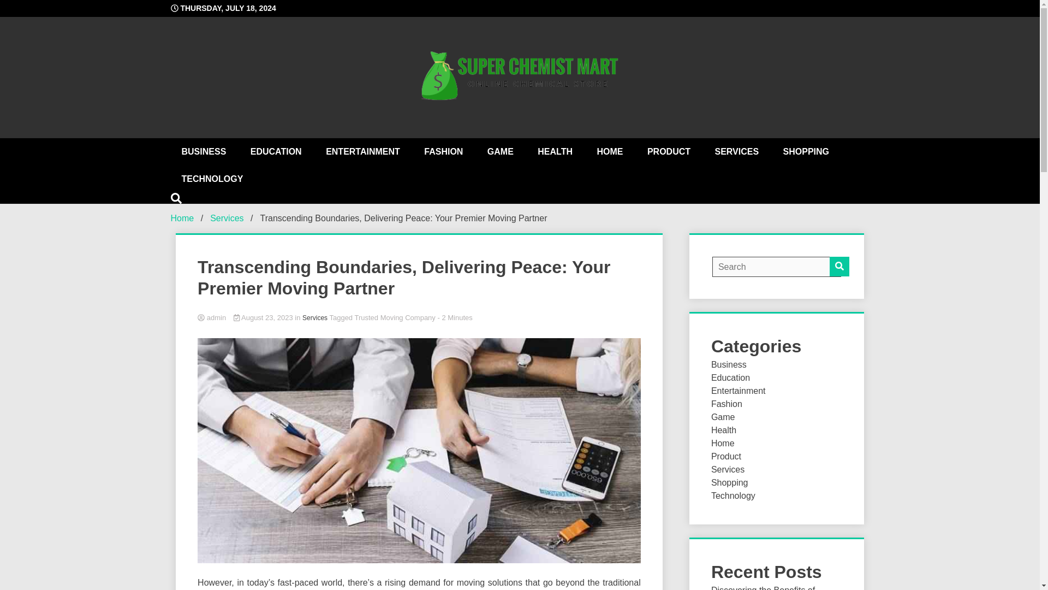 The height and width of the screenshot is (590, 1048). What do you see at coordinates (617, 192) in the screenshot?
I see `Super Chemist Mart` at bounding box center [617, 192].